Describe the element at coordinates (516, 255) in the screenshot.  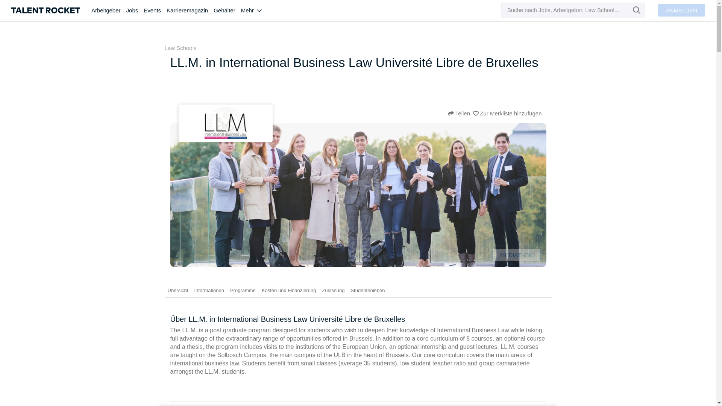
I see `MEDIATHEK` at that location.